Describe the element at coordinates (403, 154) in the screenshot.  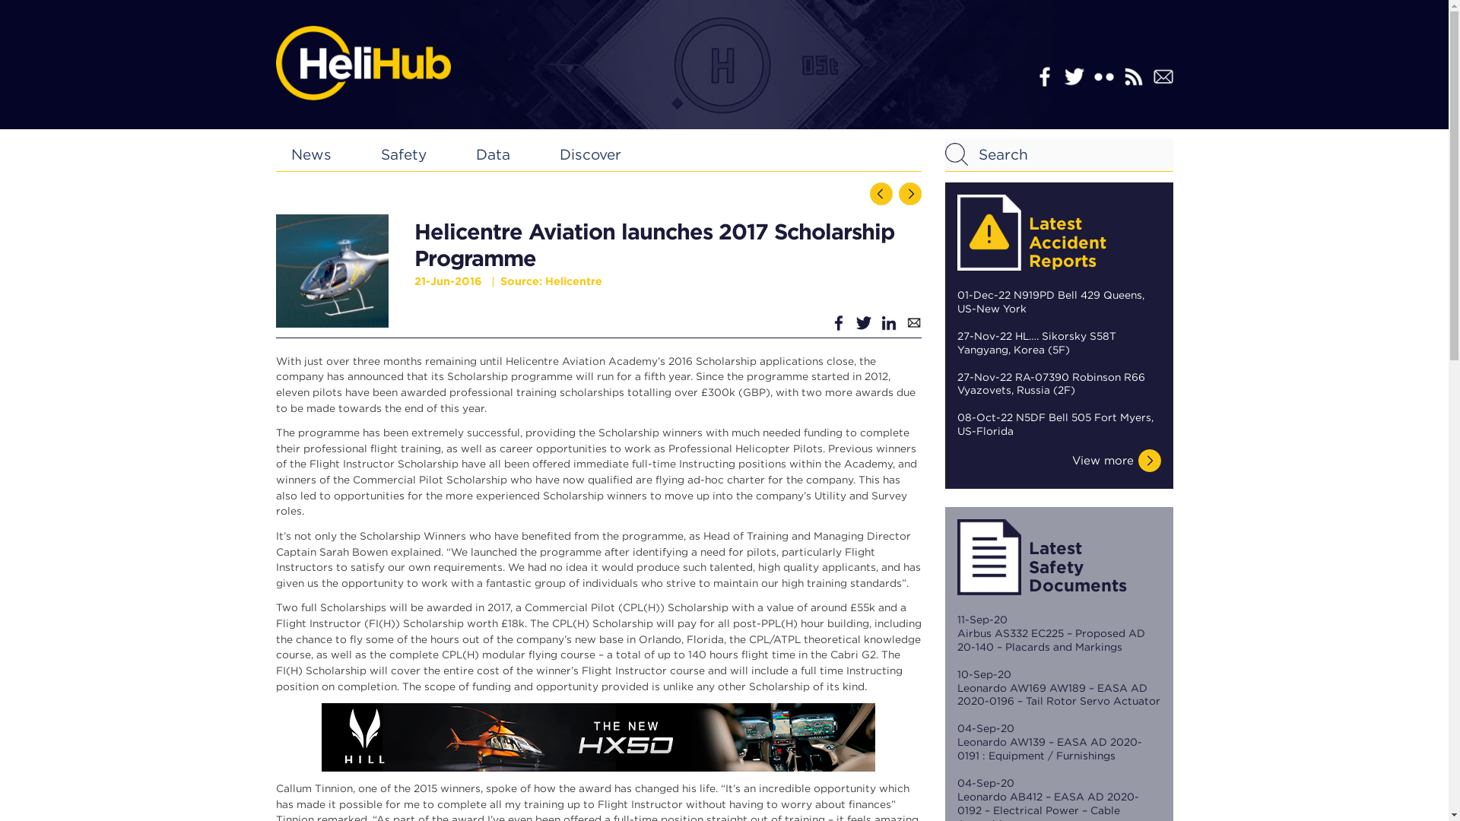
I see `Safety` at that location.